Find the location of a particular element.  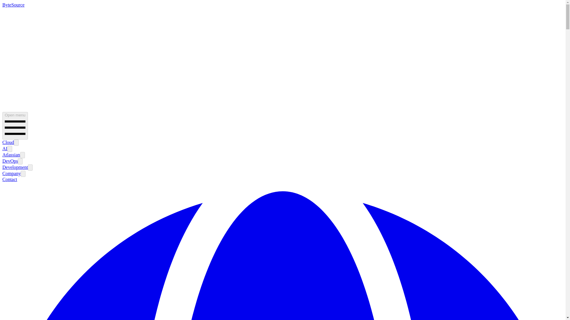

Development is located at coordinates (15, 167).